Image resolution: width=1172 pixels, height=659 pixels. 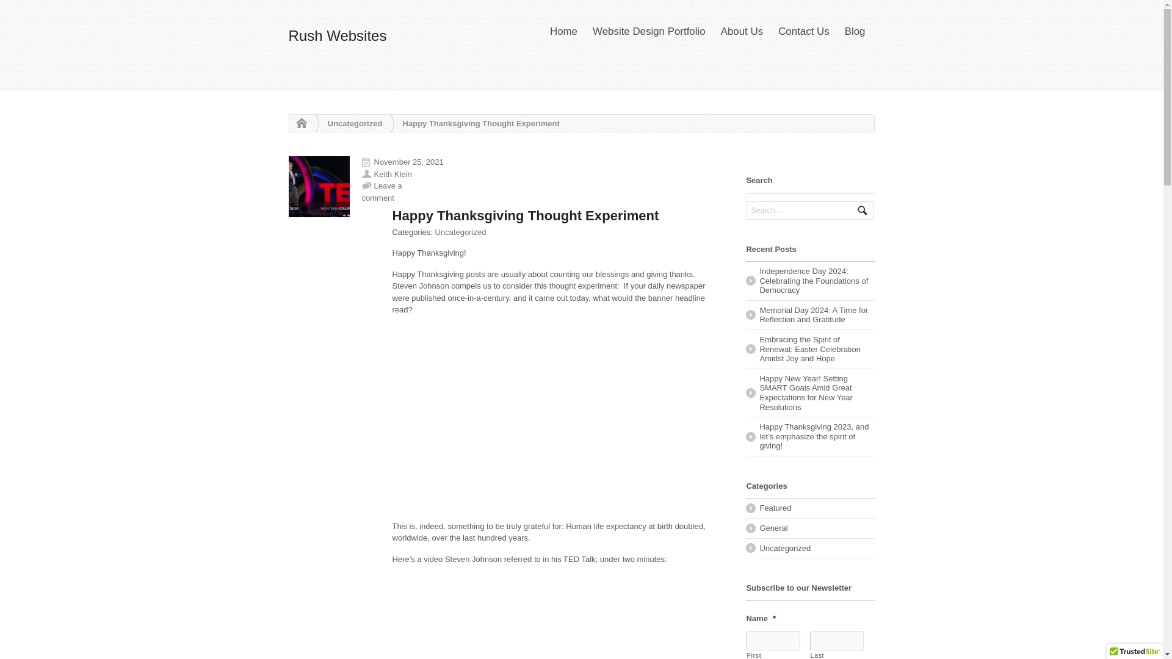 What do you see at coordinates (298, 123) in the screenshot?
I see `Rush Websites` at bounding box center [298, 123].